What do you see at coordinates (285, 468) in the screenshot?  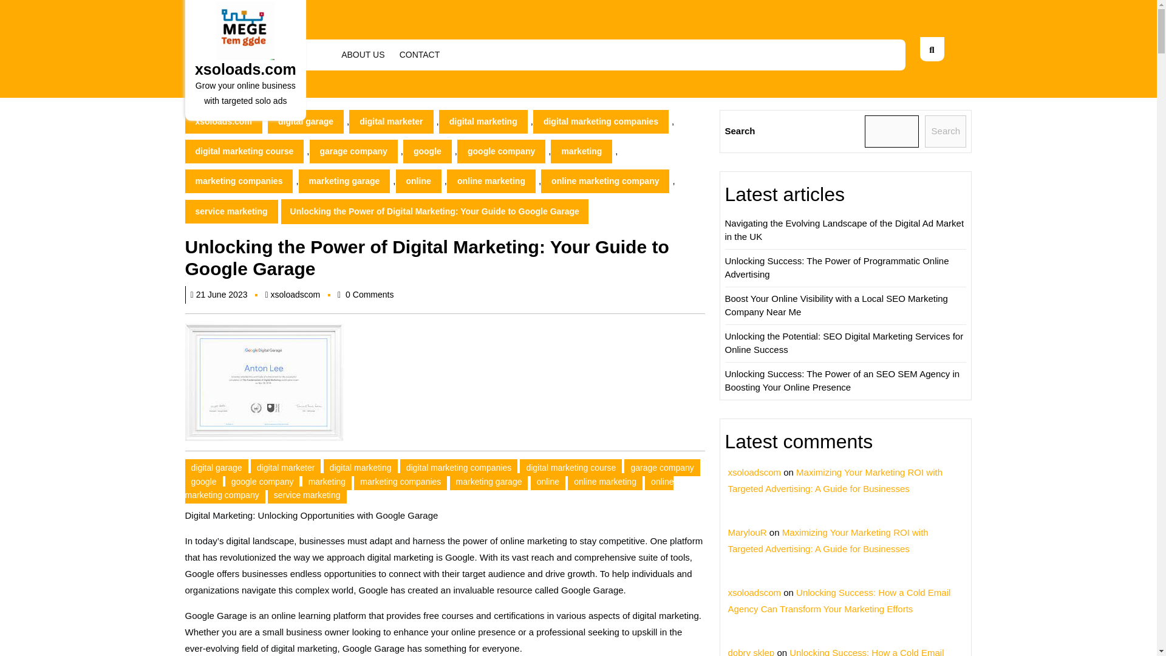 I see `digital marketer` at bounding box center [285, 468].